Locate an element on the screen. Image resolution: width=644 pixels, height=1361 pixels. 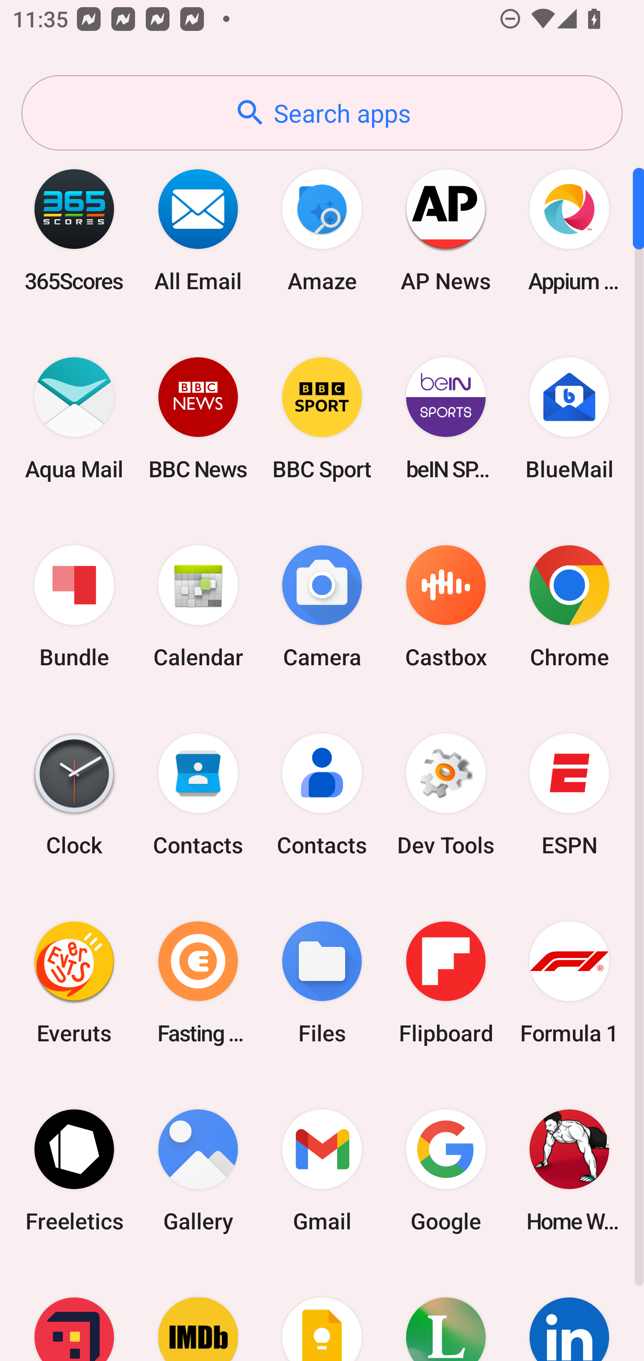
Lifesum is located at coordinates (445, 1313).